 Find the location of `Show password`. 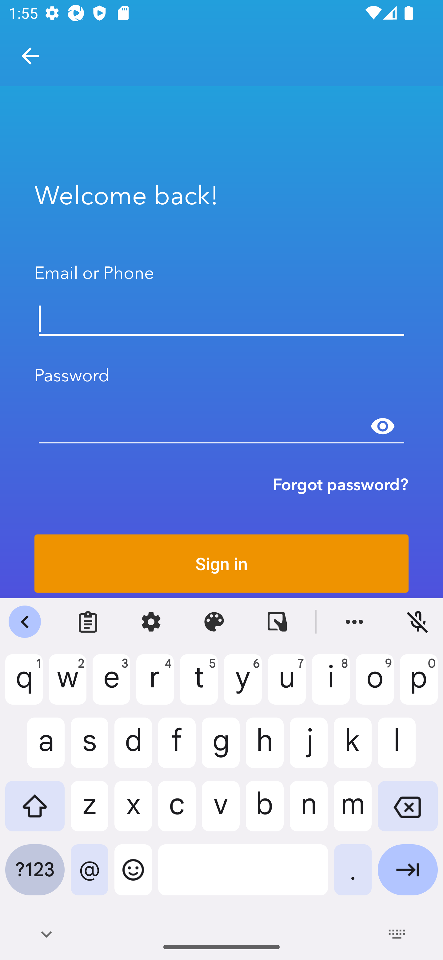

Show password is located at coordinates (383, 426).